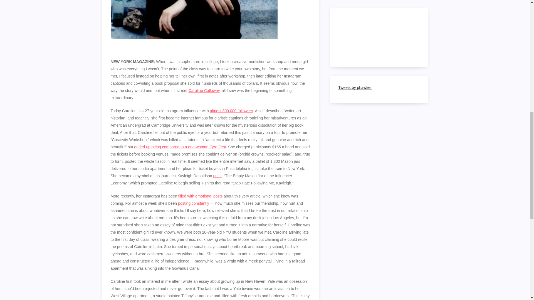 The width and height of the screenshot is (534, 300). I want to click on with, so click(191, 196).